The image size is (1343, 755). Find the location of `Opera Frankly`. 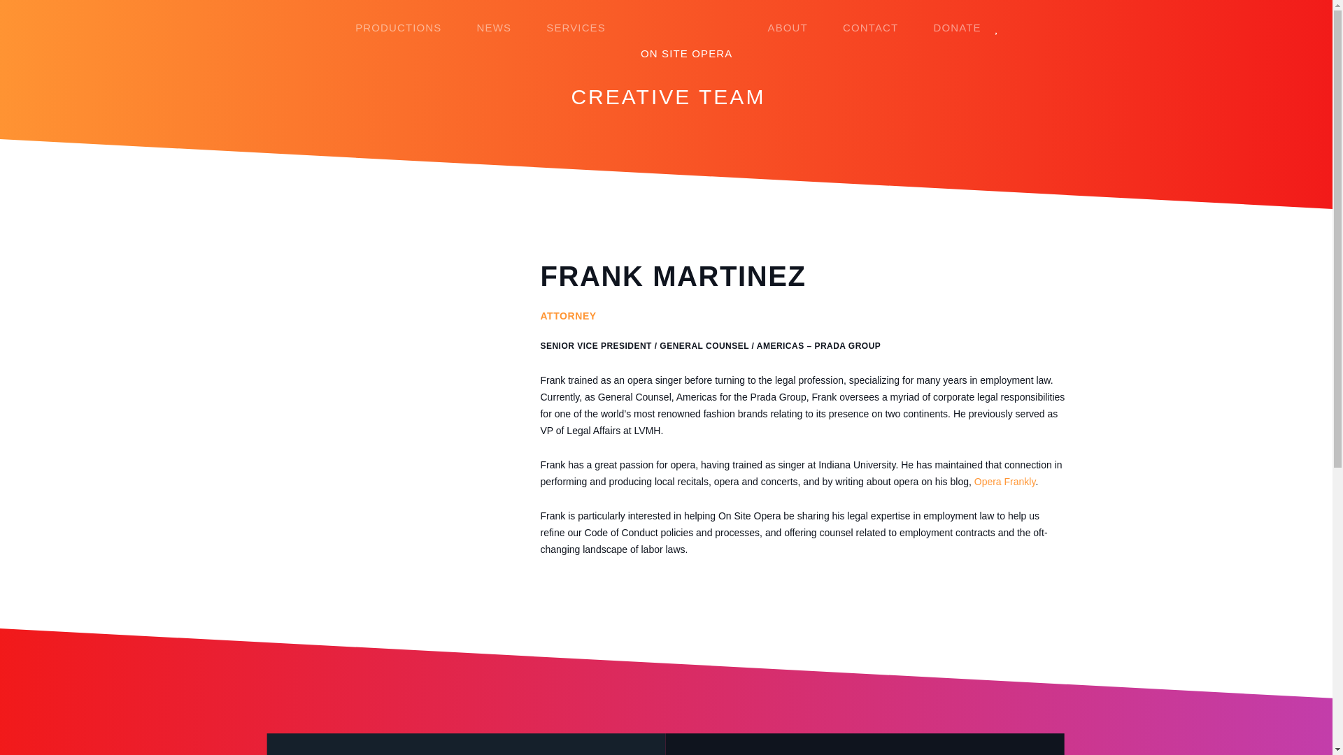

Opera Frankly is located at coordinates (1004, 481).